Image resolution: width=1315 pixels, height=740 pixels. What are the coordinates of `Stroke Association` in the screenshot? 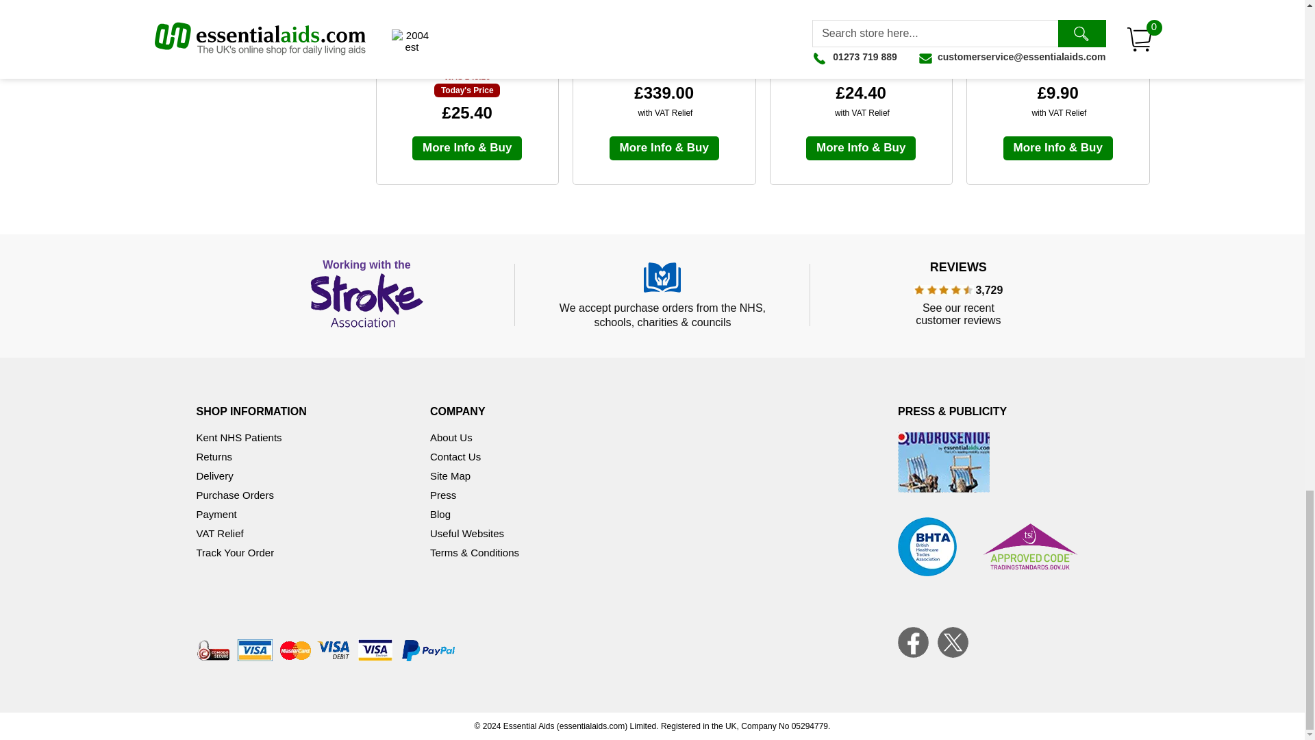 It's located at (367, 295).